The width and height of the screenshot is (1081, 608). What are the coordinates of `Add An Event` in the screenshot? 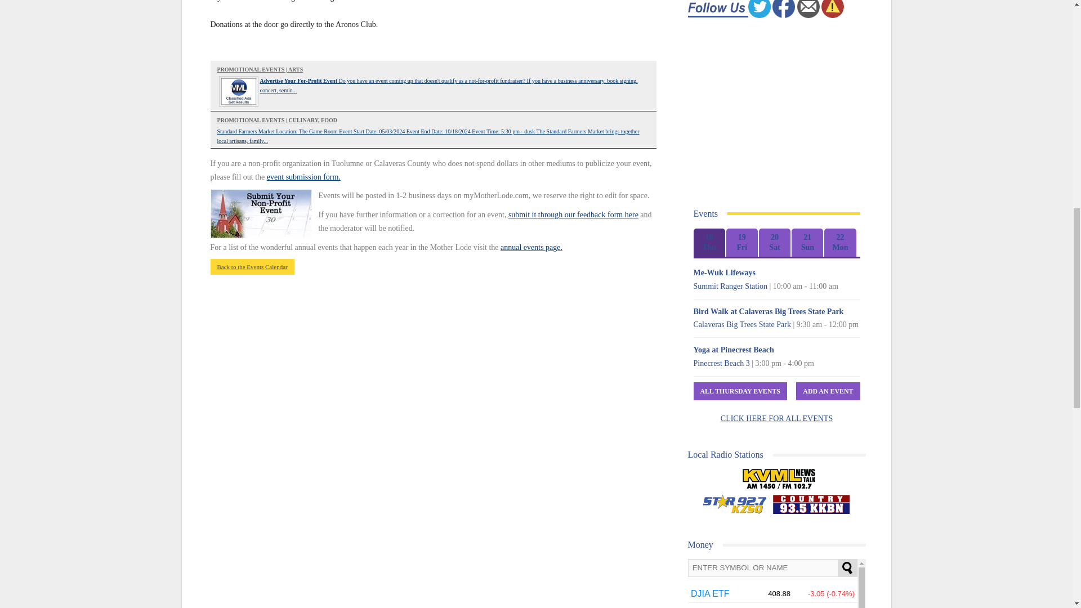 It's located at (828, 391).